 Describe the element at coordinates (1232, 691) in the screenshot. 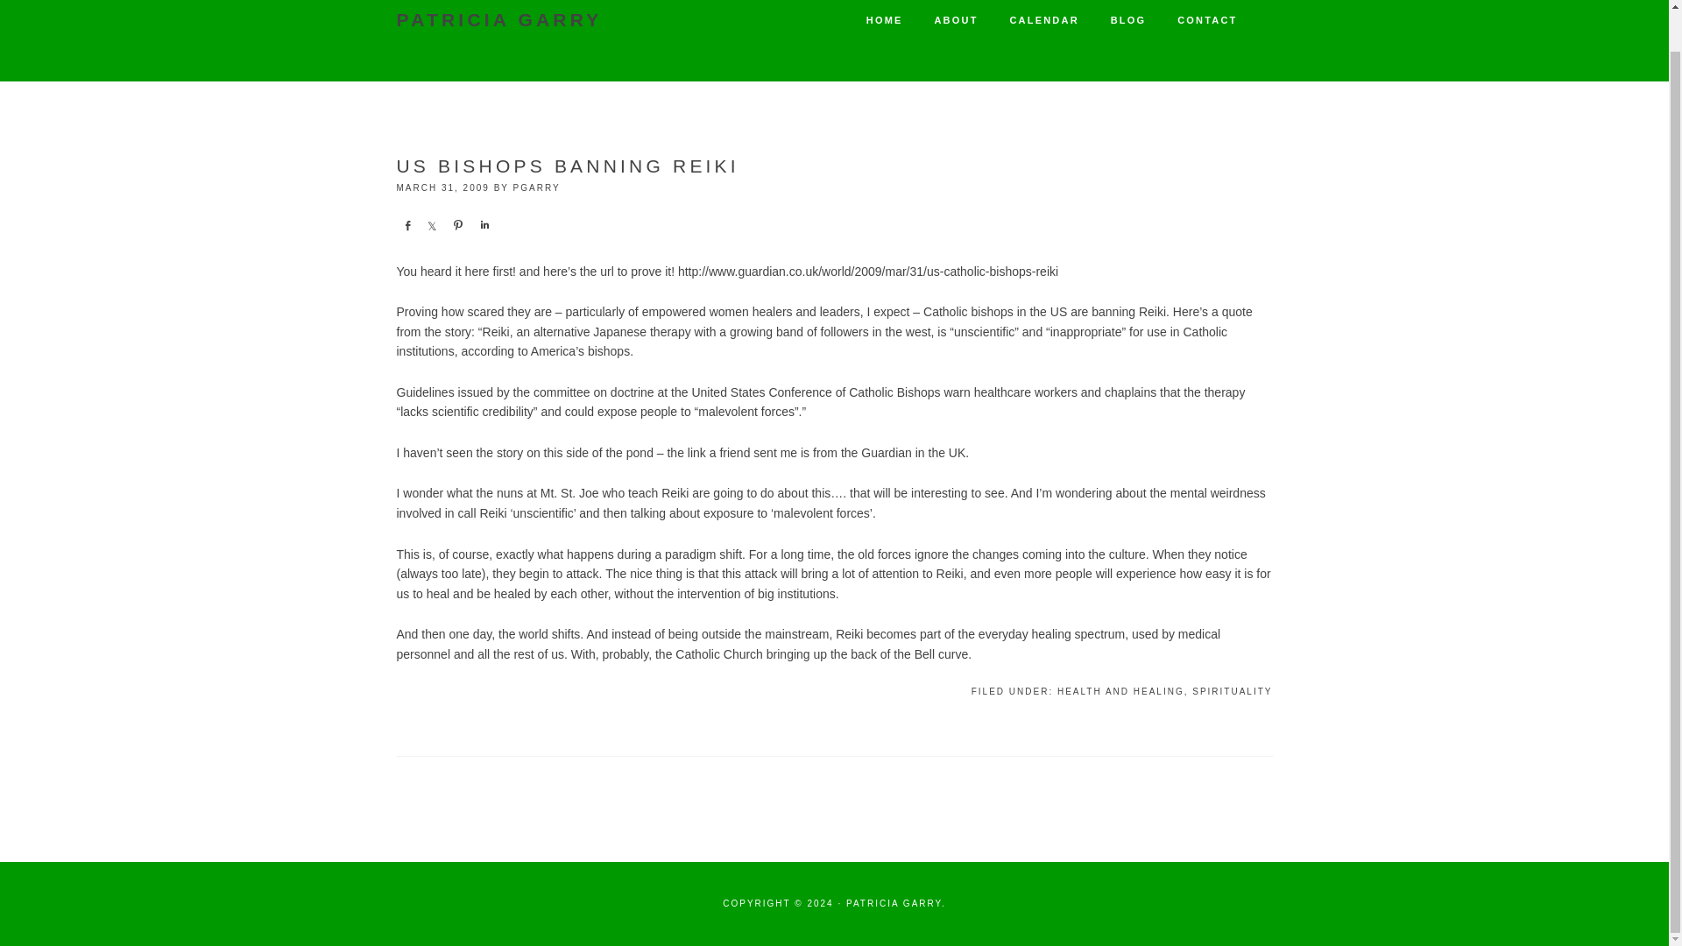

I see `SPIRITUALITY` at that location.